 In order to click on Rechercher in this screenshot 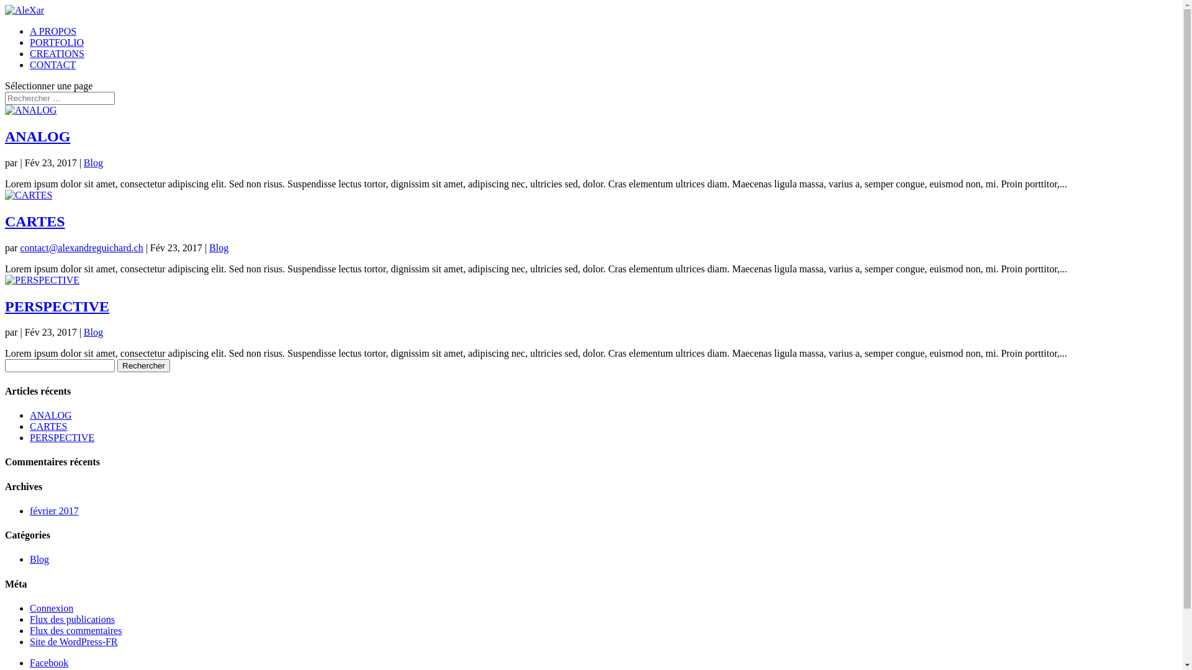, I will do `click(144, 366)`.